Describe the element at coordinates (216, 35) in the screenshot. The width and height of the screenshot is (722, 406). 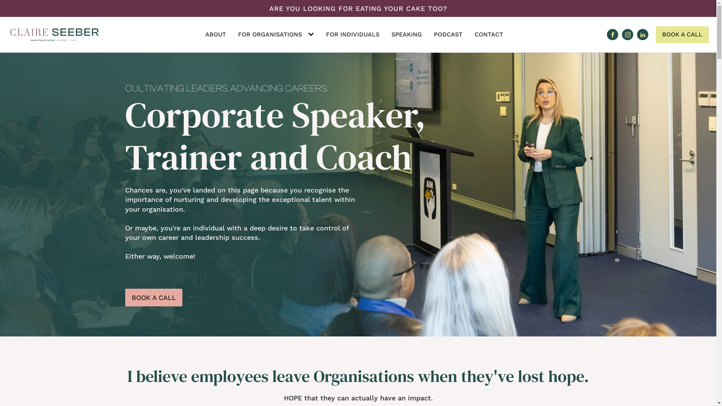
I see `ABOUT` at that location.